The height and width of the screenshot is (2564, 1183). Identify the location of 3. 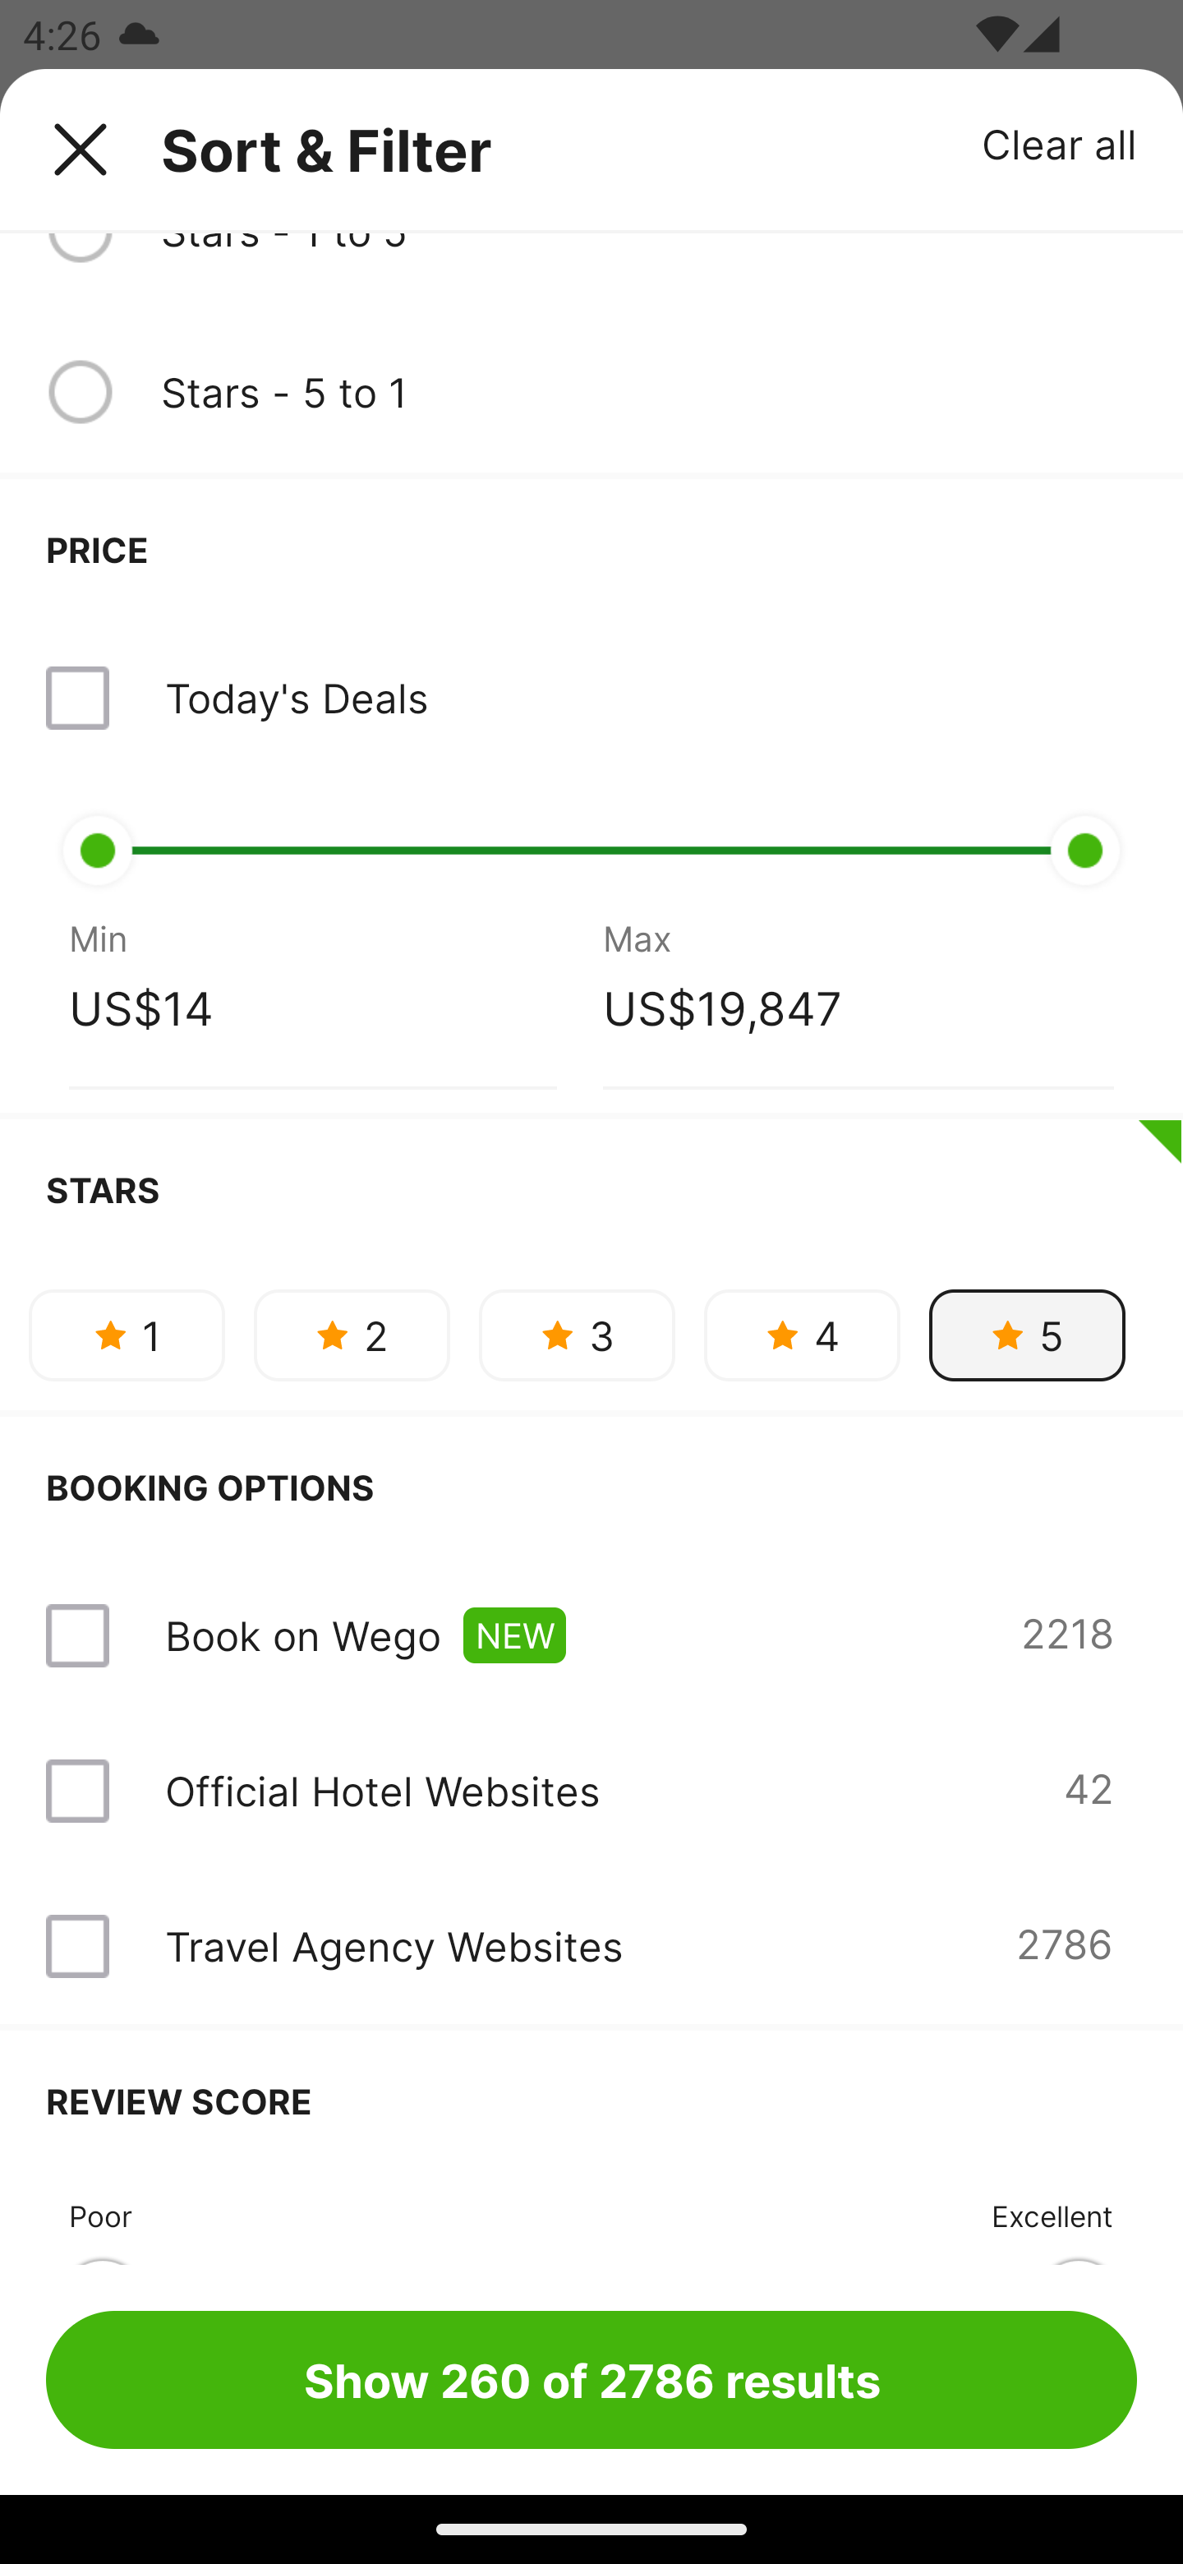
(577, 1335).